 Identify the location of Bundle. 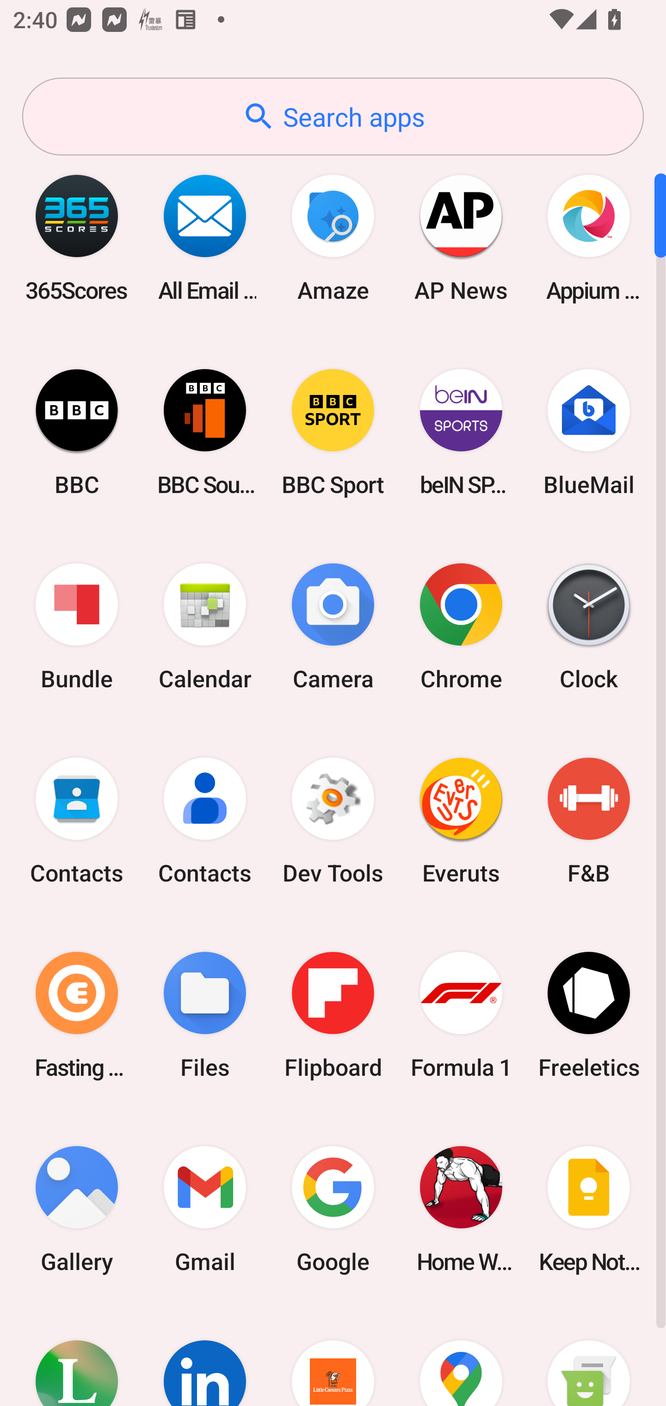
(77, 627).